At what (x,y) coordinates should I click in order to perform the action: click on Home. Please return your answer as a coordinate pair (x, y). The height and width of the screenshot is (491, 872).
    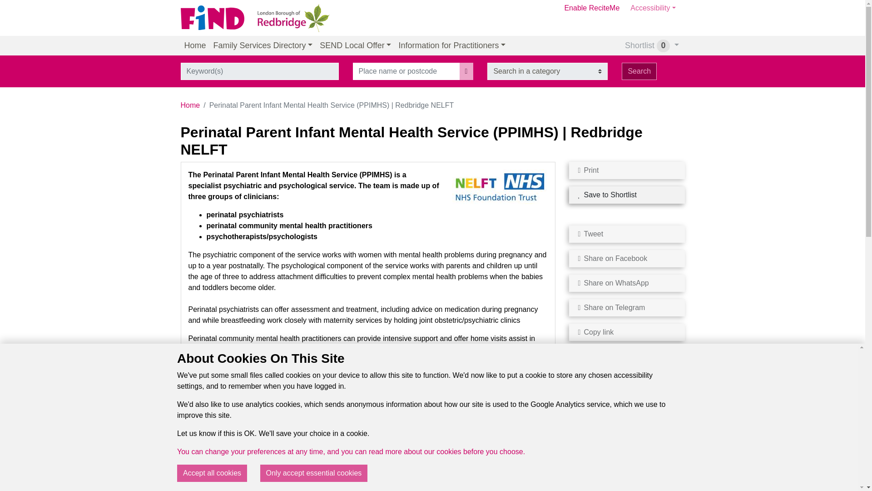
    Looking at the image, I should click on (195, 45).